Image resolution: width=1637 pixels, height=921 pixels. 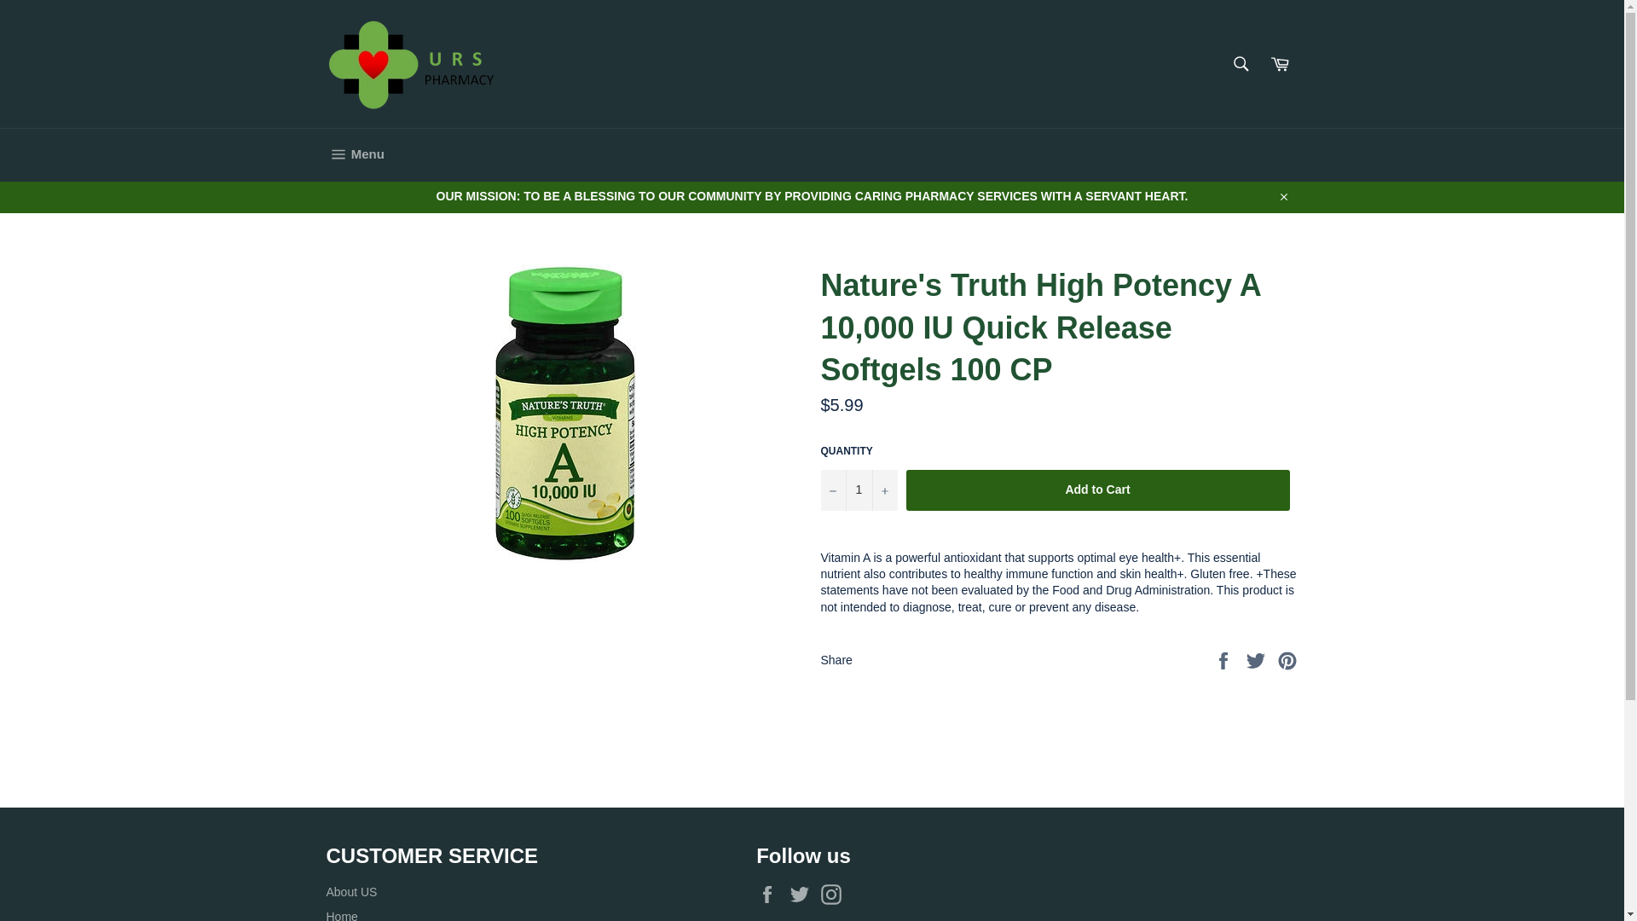 I want to click on URS Pharmacy on Twitter, so click(x=803, y=894).